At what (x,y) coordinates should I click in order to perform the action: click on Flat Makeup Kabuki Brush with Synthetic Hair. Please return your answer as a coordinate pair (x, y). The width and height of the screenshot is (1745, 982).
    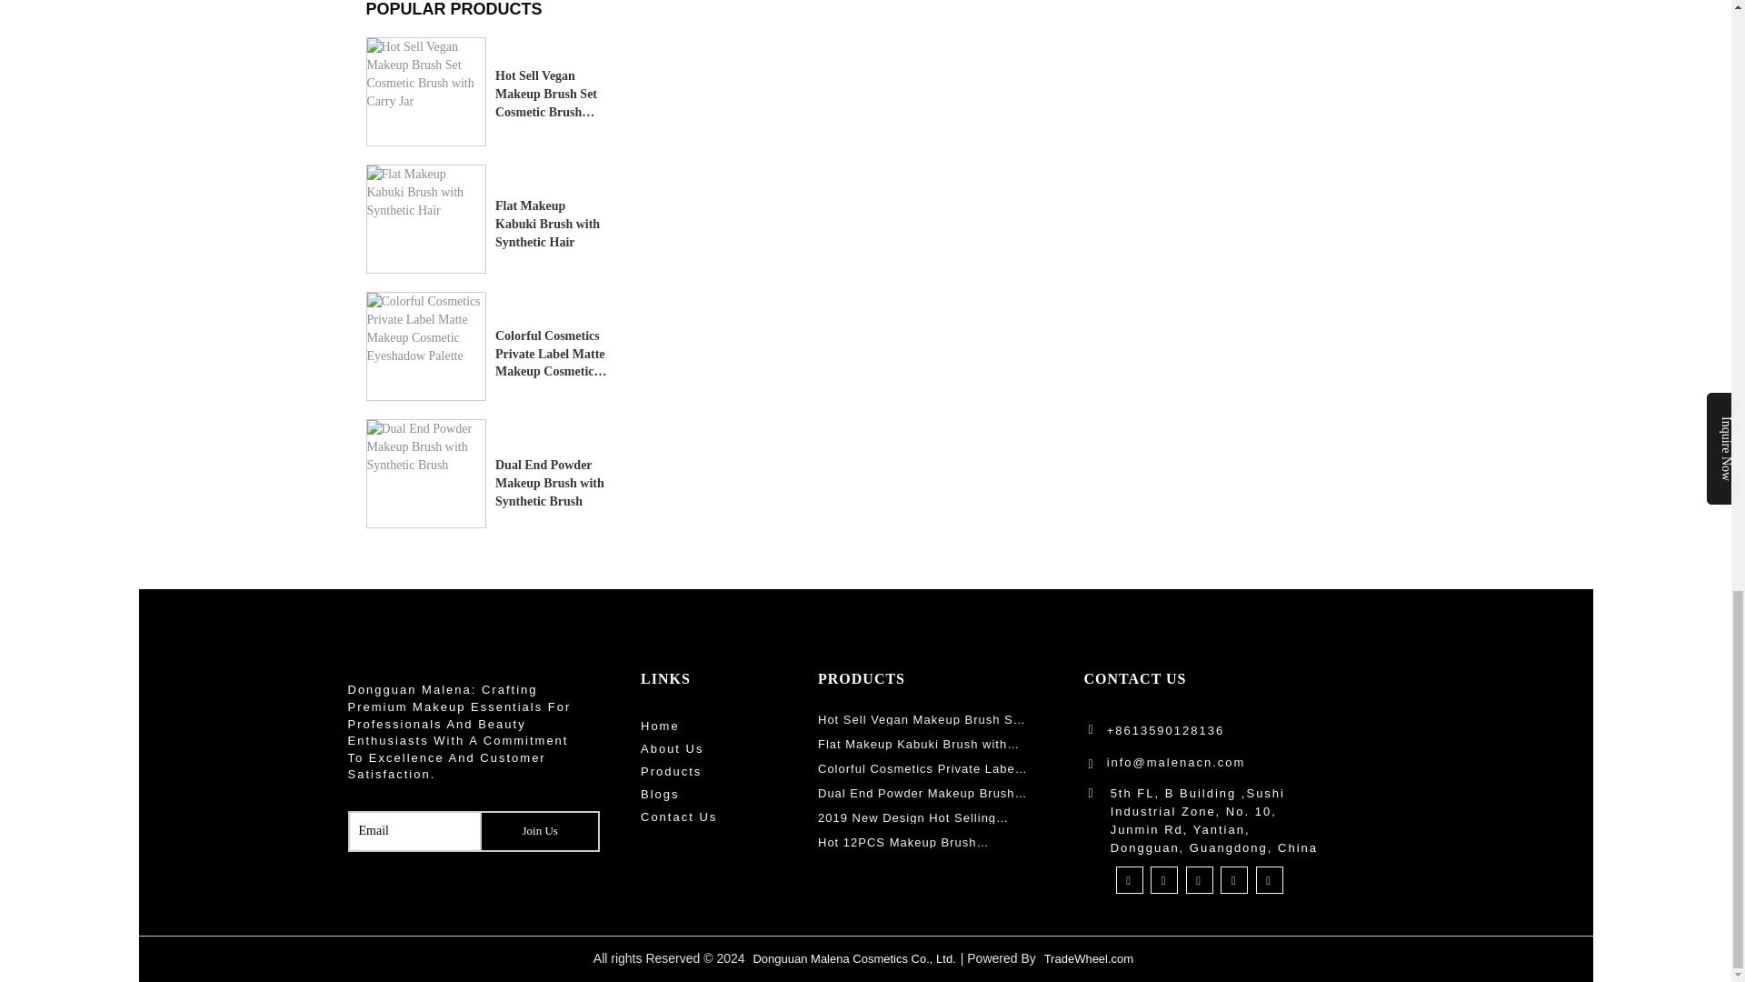
    Looking at the image, I should click on (551, 209).